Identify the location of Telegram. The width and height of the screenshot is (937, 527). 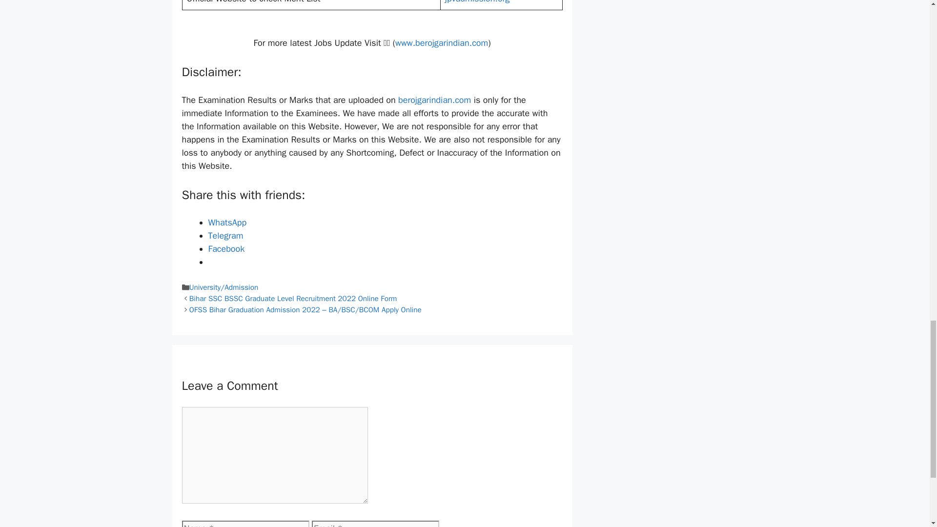
(225, 235).